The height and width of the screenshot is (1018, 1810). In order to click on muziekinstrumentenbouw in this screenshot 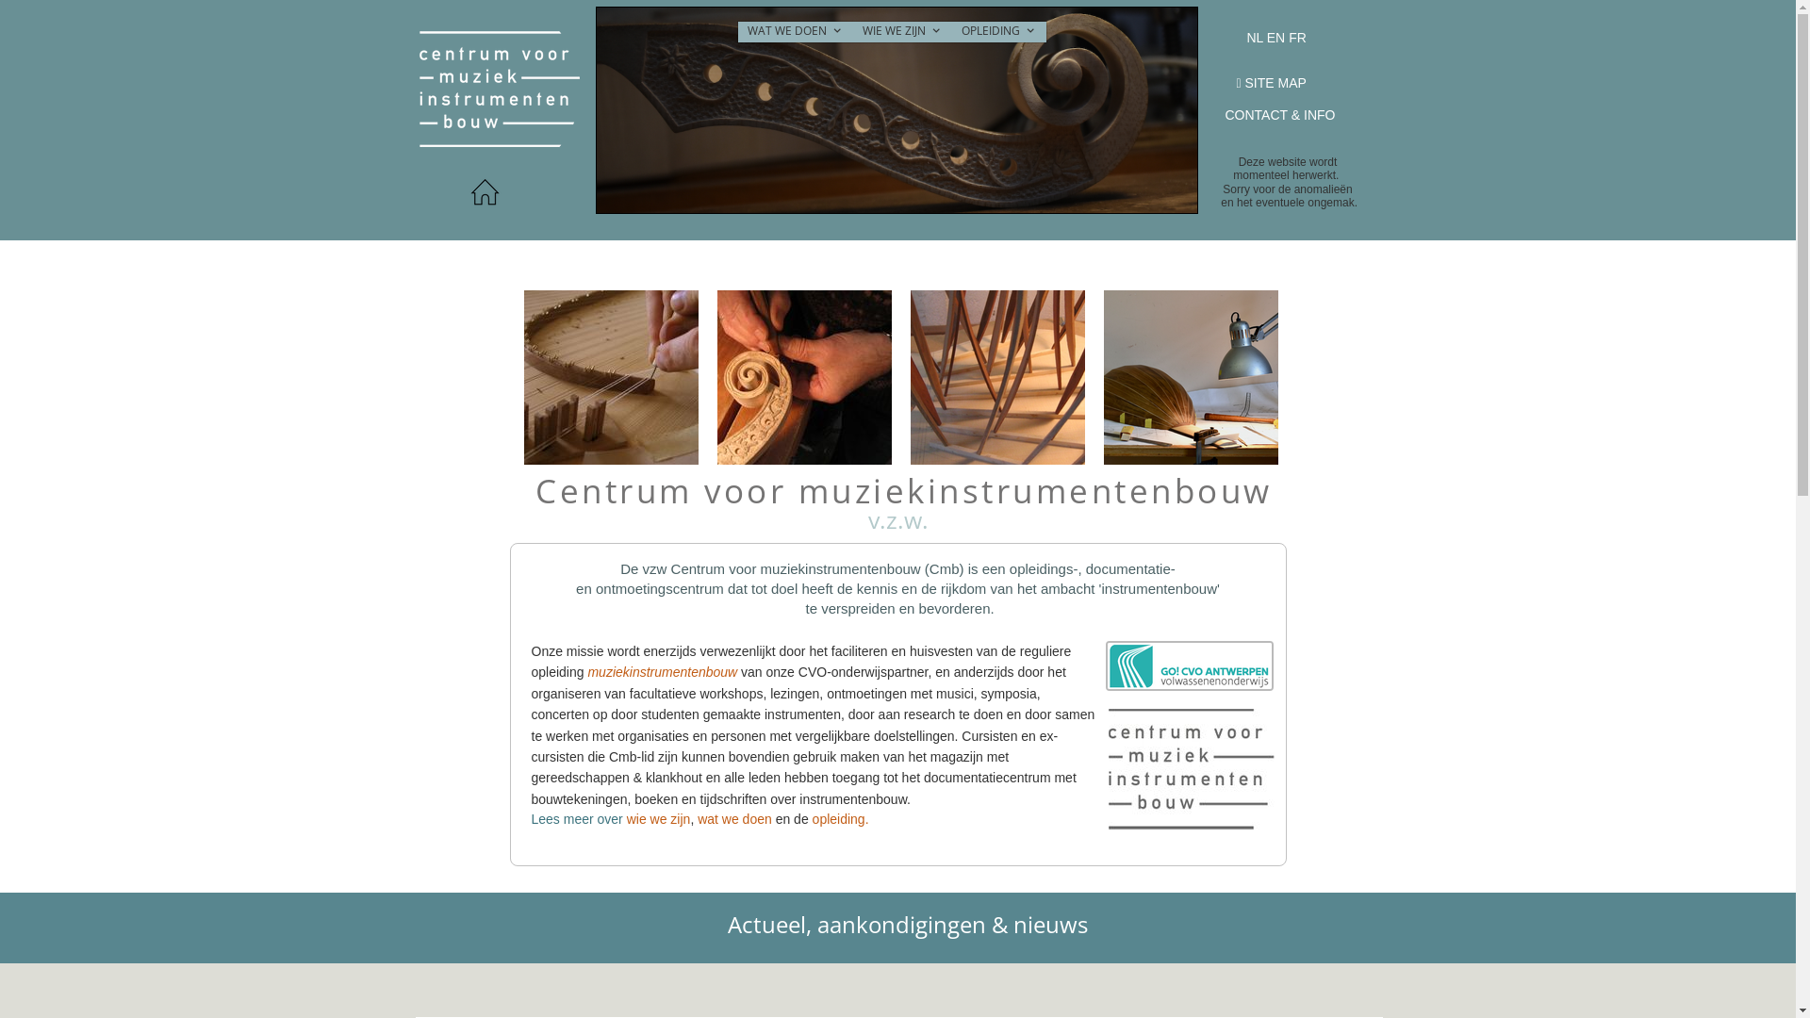, I will do `click(662, 672)`.